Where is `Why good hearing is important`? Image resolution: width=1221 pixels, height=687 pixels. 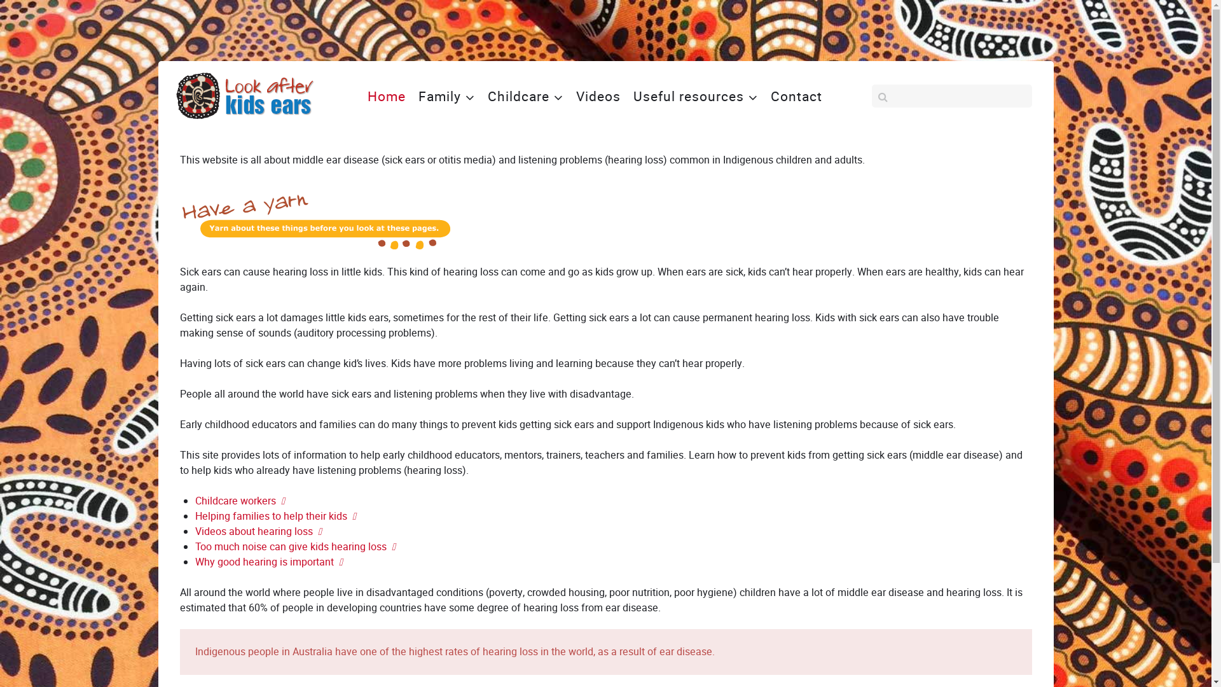 Why good hearing is important is located at coordinates (268, 562).